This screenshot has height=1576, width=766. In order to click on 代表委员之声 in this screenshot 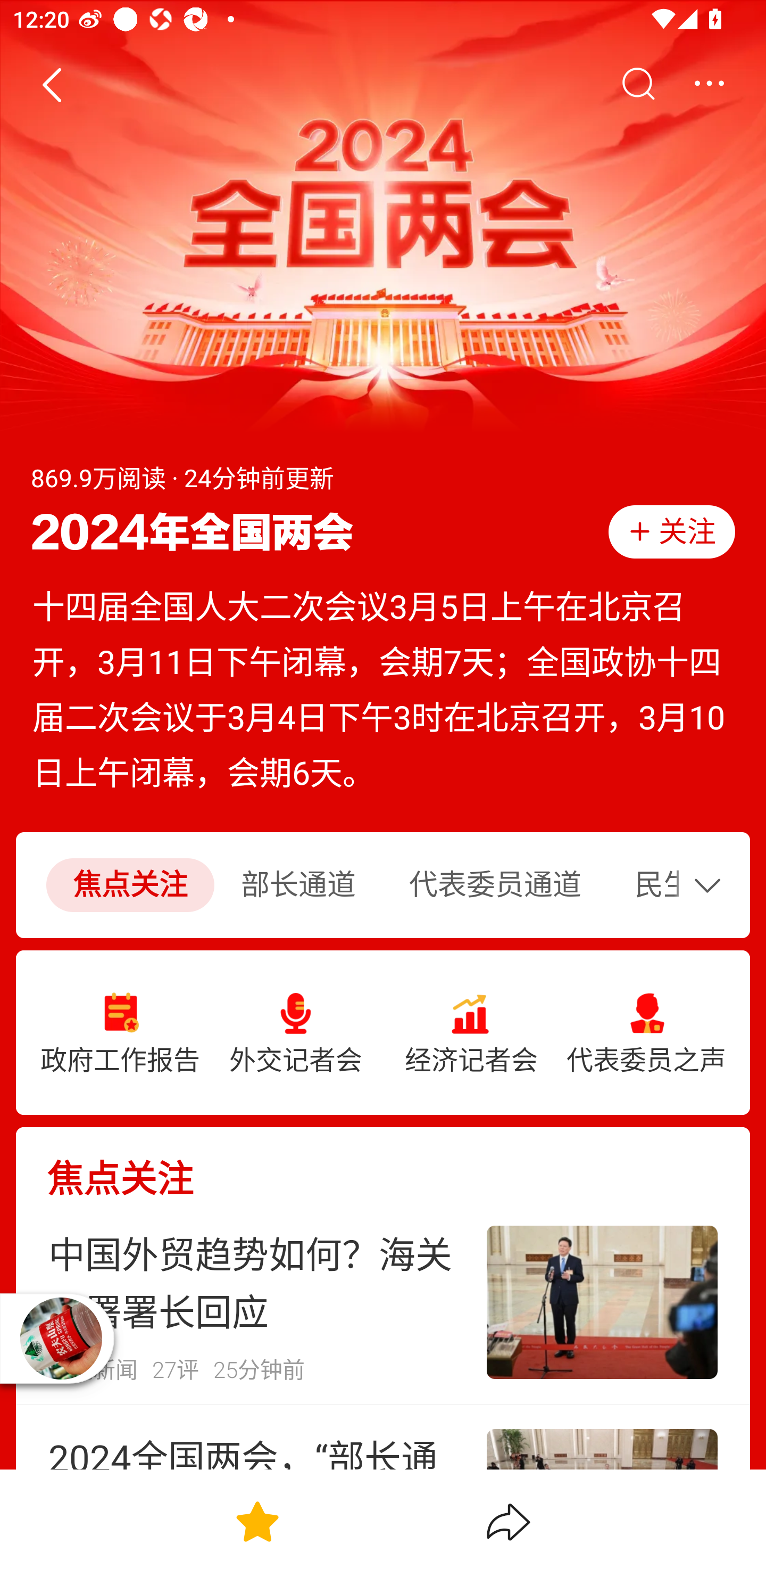, I will do `click(646, 1033)`.